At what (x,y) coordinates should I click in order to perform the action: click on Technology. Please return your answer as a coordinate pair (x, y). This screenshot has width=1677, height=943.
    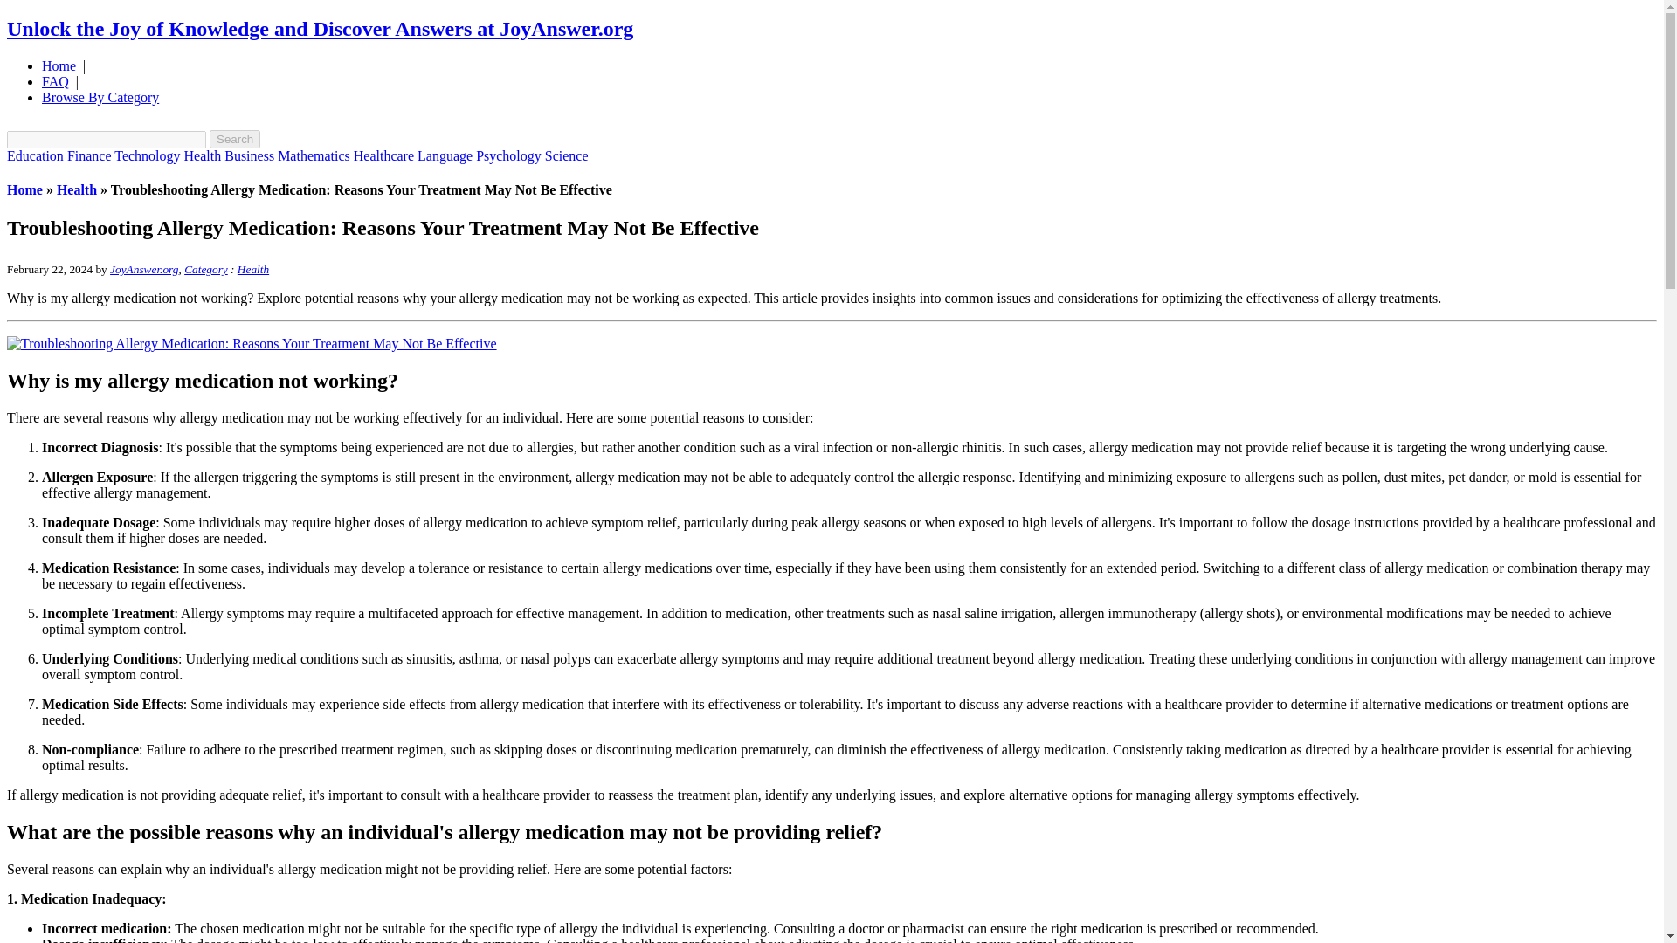
    Looking at the image, I should click on (147, 155).